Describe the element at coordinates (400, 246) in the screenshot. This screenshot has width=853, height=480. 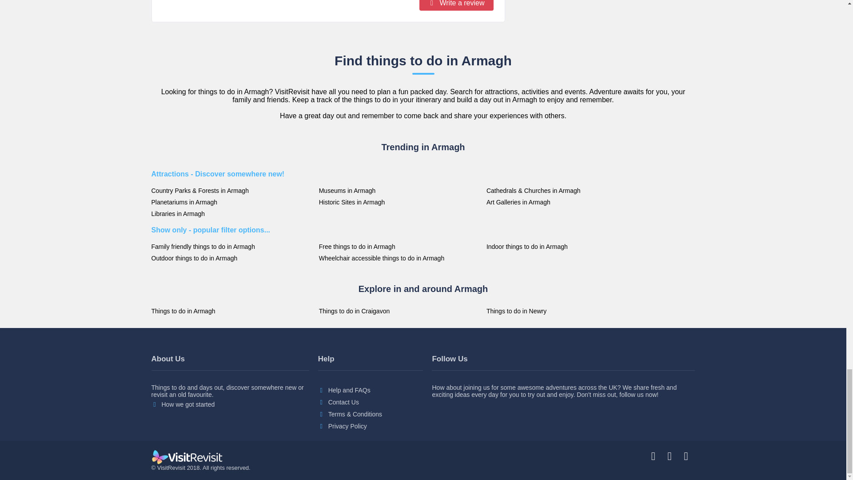
I see `Free things to do in Armagh` at that location.